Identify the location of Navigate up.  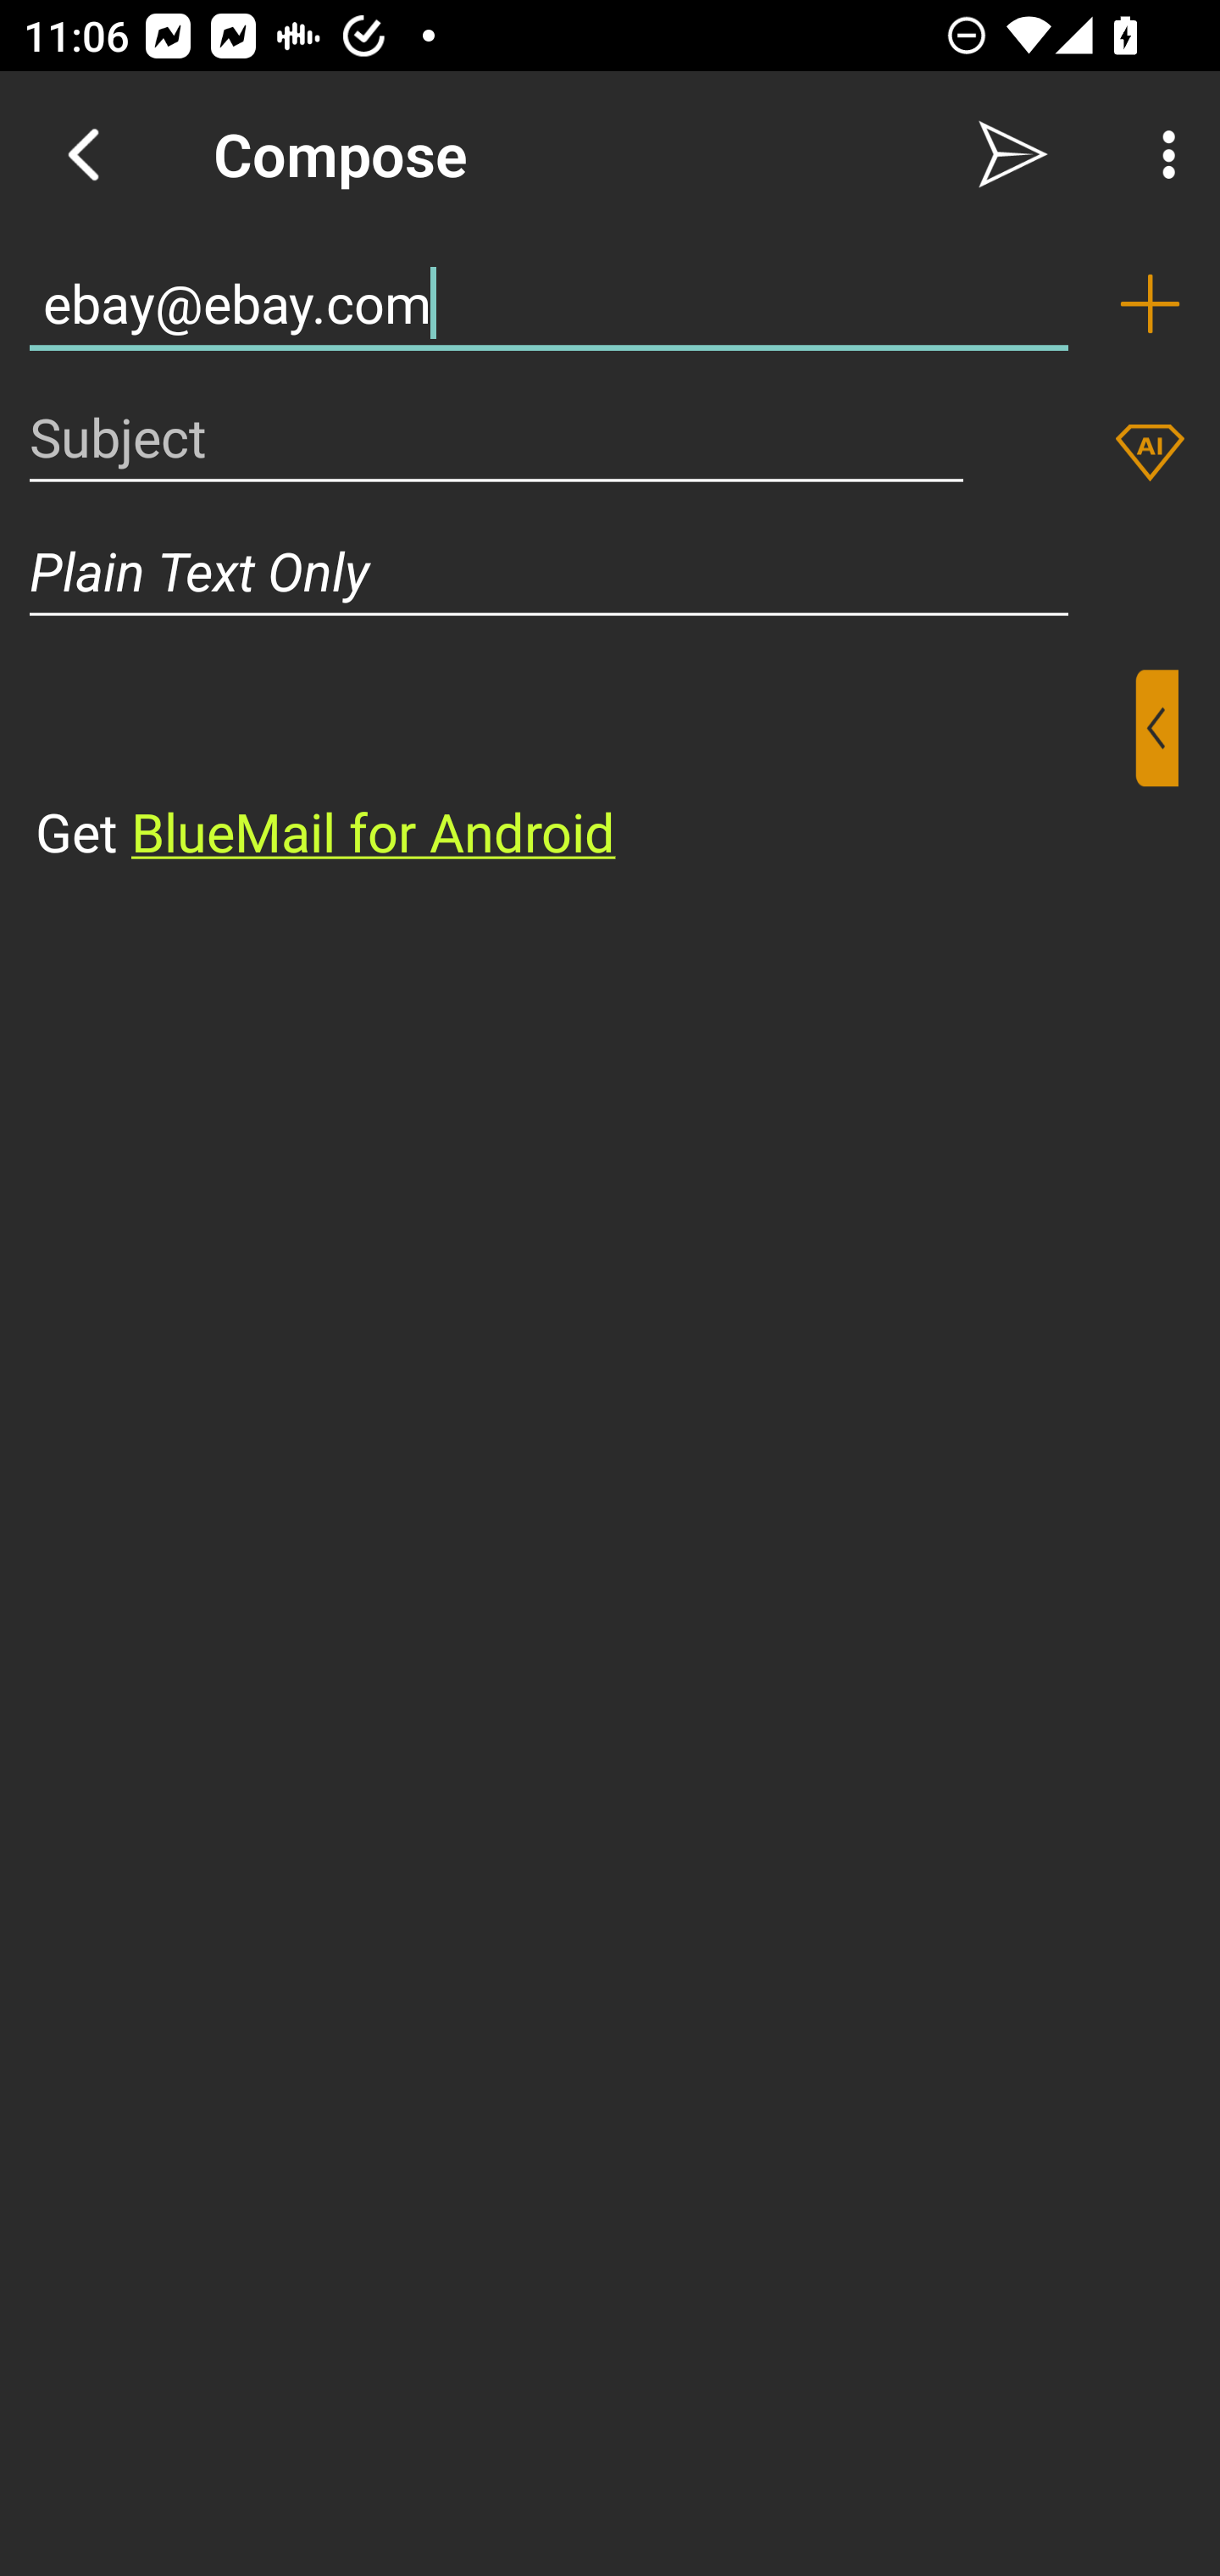
(83, 154).